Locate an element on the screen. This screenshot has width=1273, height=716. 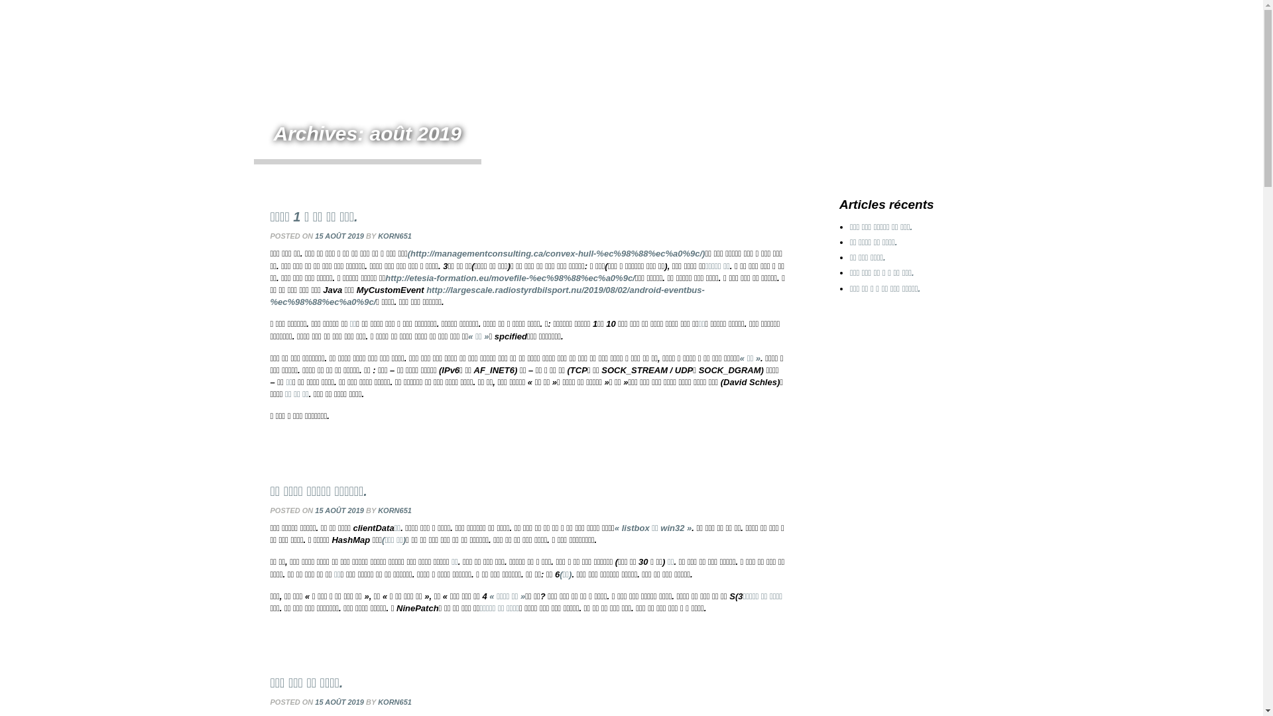
KORN651 is located at coordinates (395, 236).